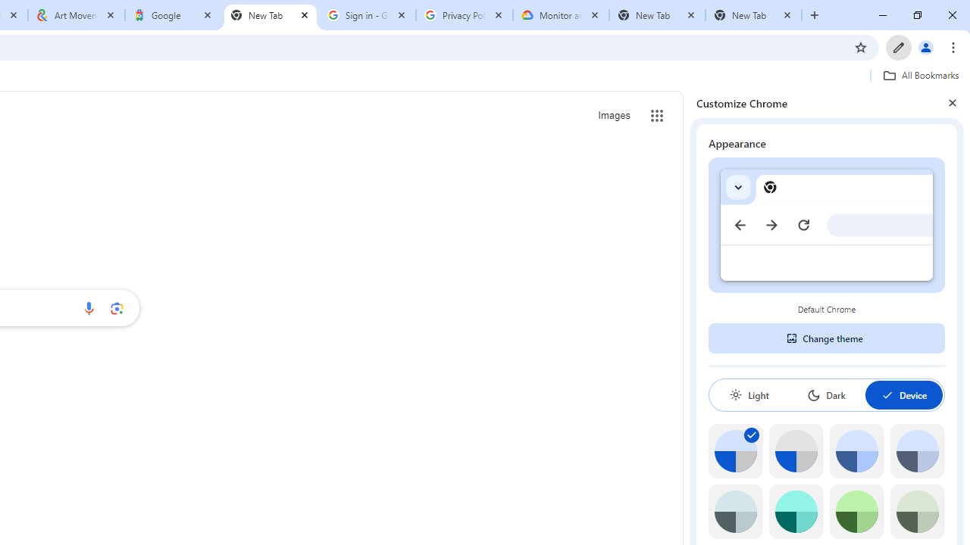 Image resolution: width=970 pixels, height=545 pixels. What do you see at coordinates (887, 395) in the screenshot?
I see `AutomationID: baseSvg` at bounding box center [887, 395].